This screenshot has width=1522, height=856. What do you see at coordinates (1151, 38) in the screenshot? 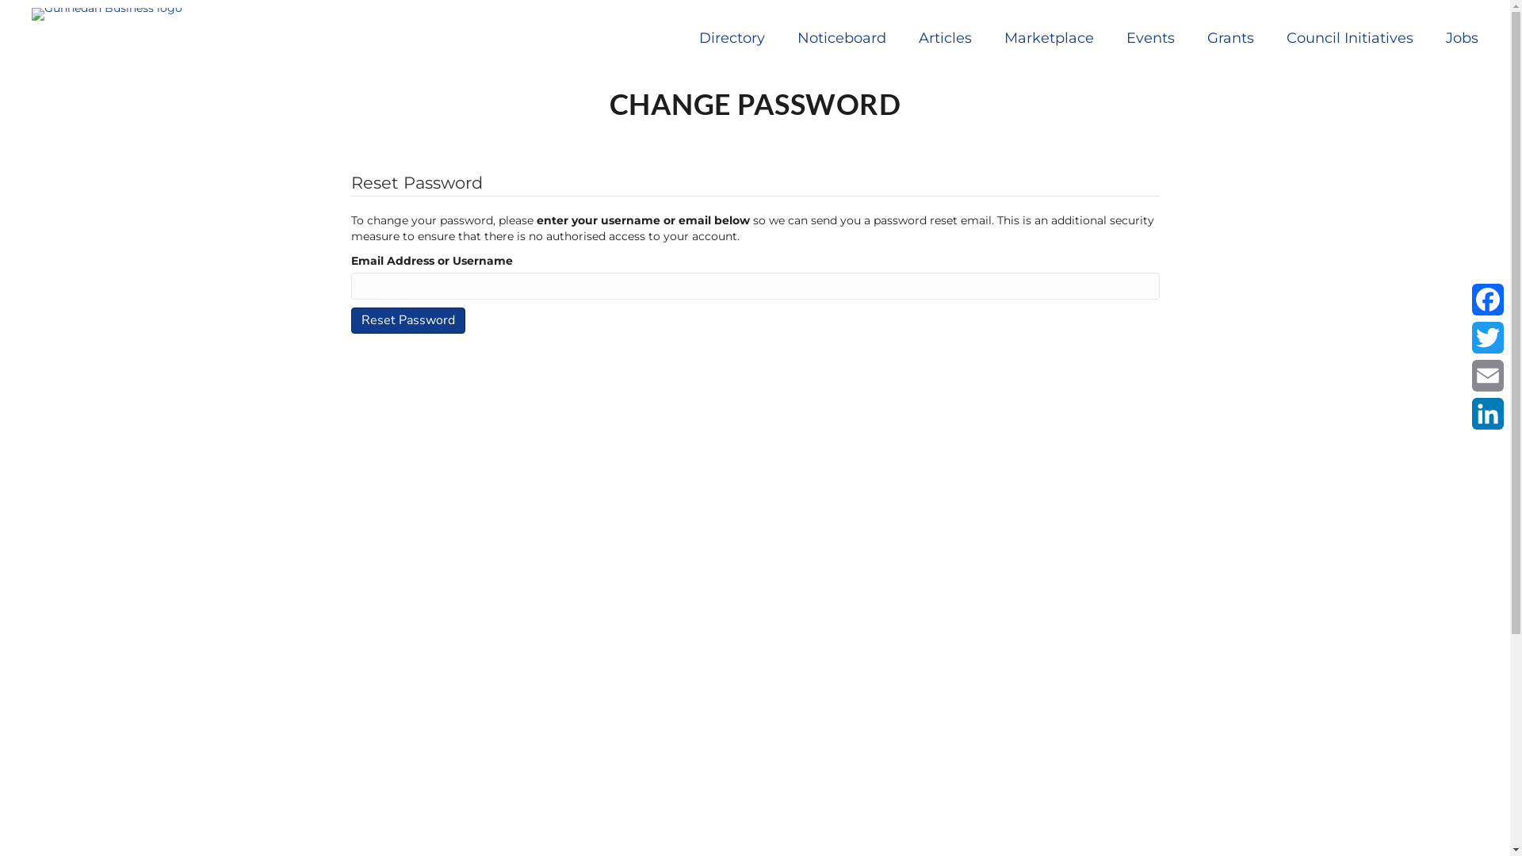
I see `Events` at bounding box center [1151, 38].